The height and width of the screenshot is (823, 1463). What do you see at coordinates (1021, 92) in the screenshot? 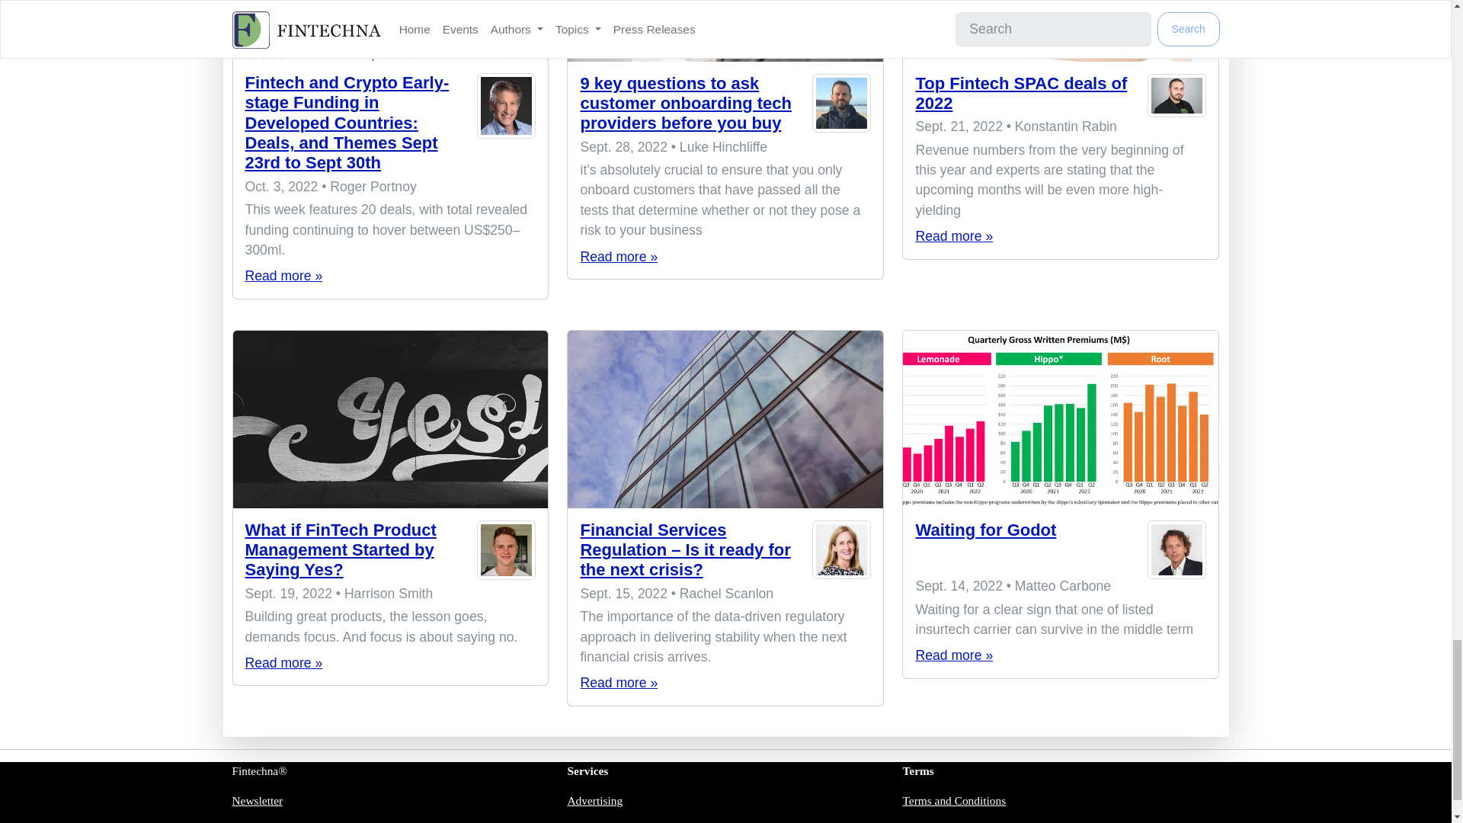
I see `Top Fintech SPAC deals of 2022` at bounding box center [1021, 92].